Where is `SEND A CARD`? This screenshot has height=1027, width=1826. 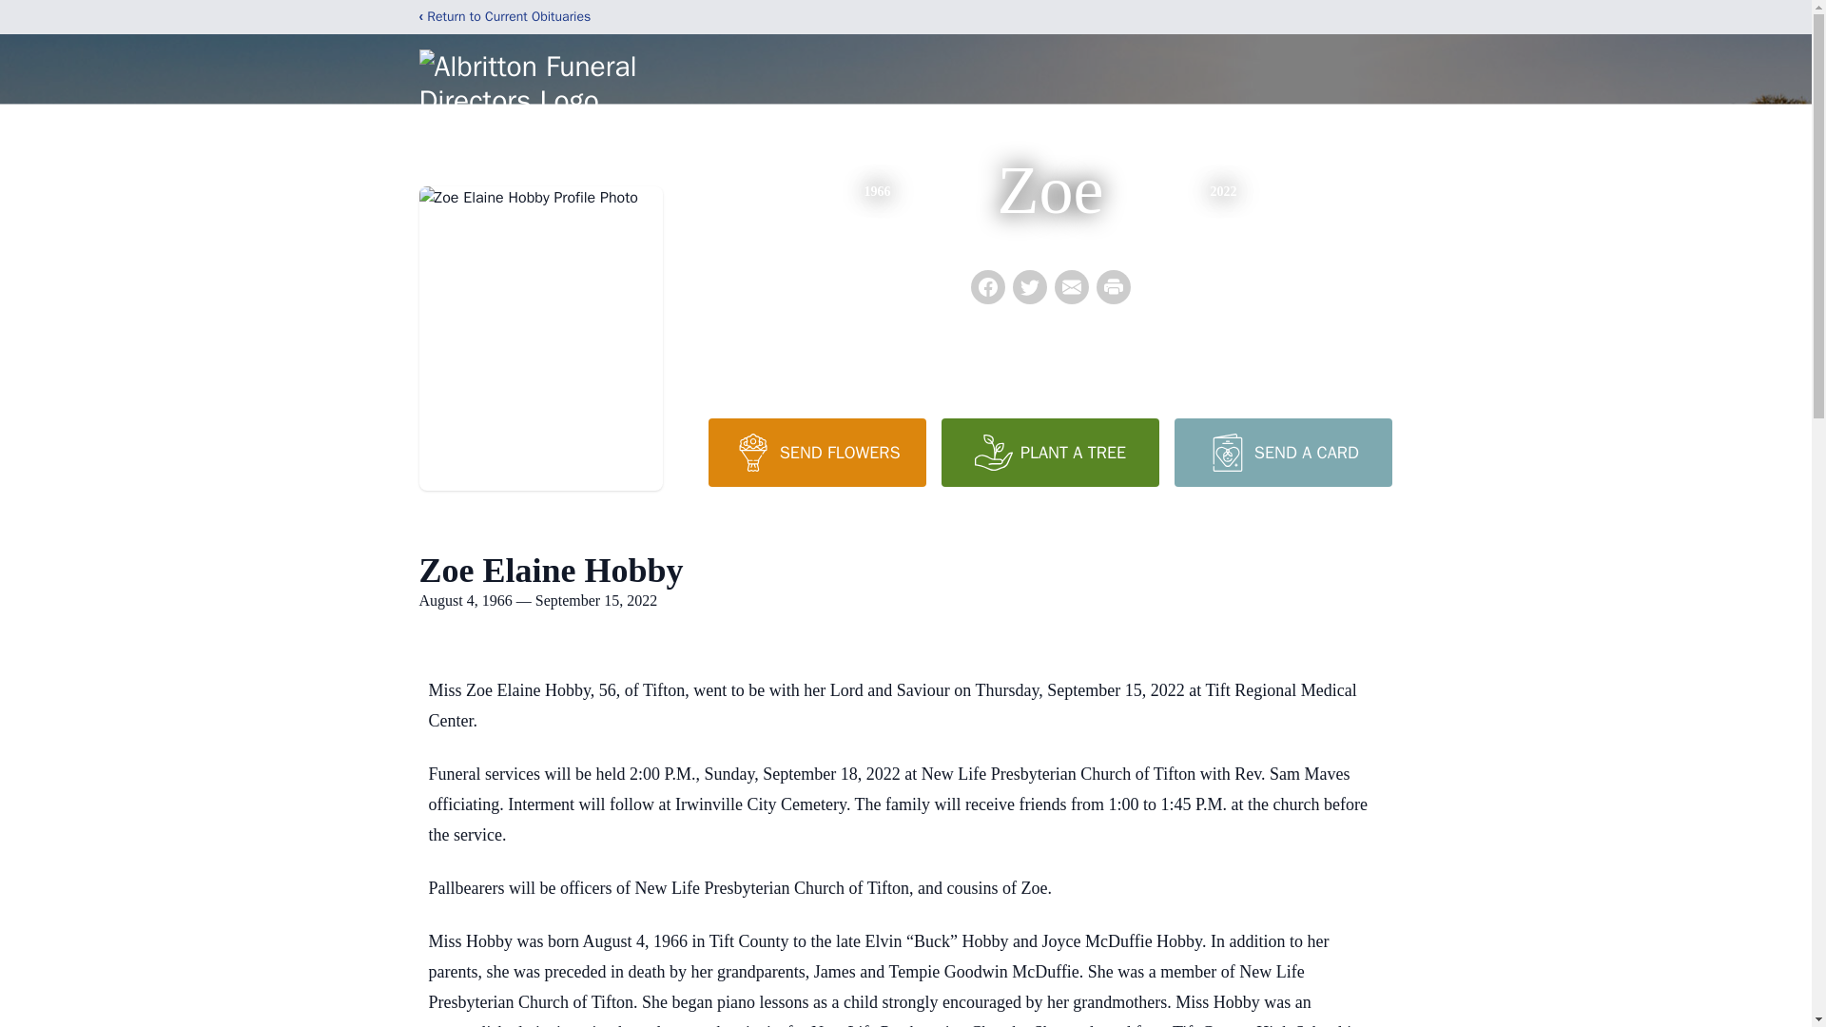
SEND A CARD is located at coordinates (1282, 452).